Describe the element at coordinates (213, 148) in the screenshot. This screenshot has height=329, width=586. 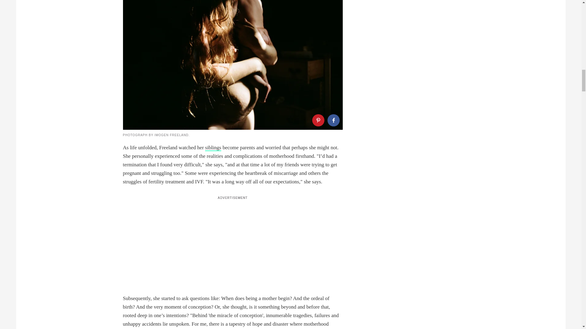
I see `siblings` at that location.